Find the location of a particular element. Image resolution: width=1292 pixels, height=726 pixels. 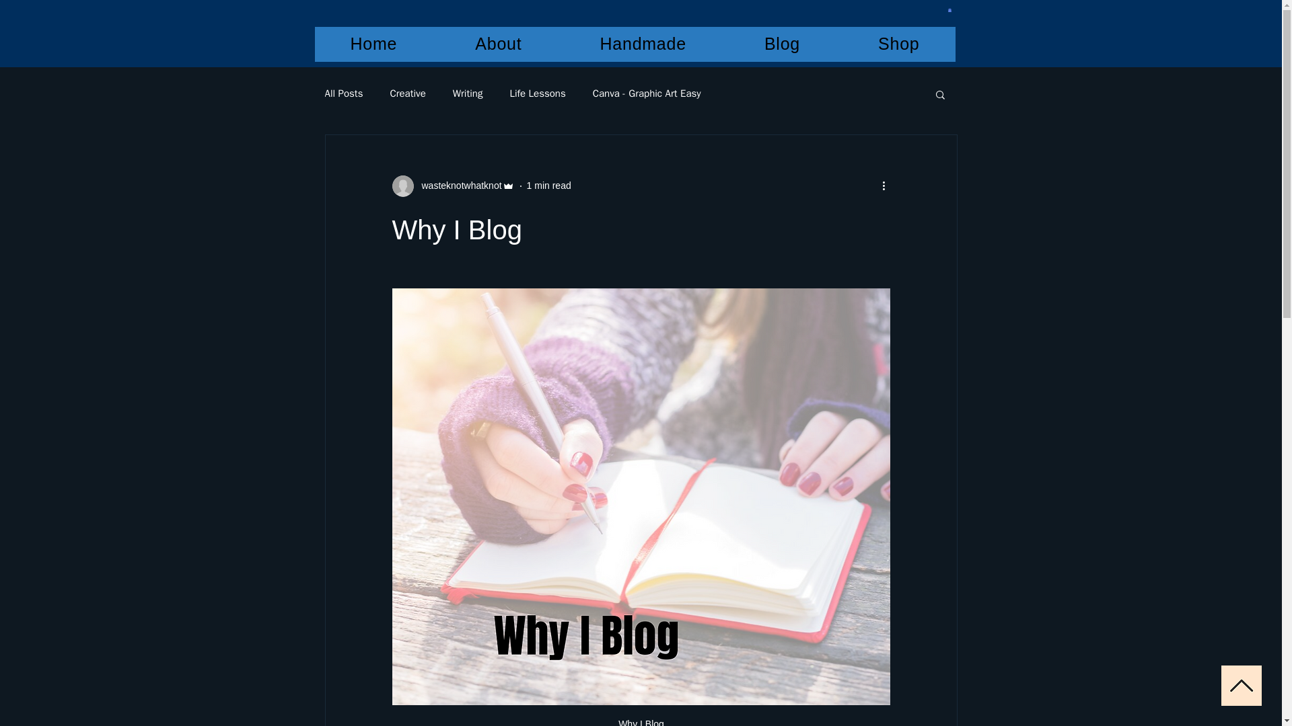

Shop is located at coordinates (898, 44).